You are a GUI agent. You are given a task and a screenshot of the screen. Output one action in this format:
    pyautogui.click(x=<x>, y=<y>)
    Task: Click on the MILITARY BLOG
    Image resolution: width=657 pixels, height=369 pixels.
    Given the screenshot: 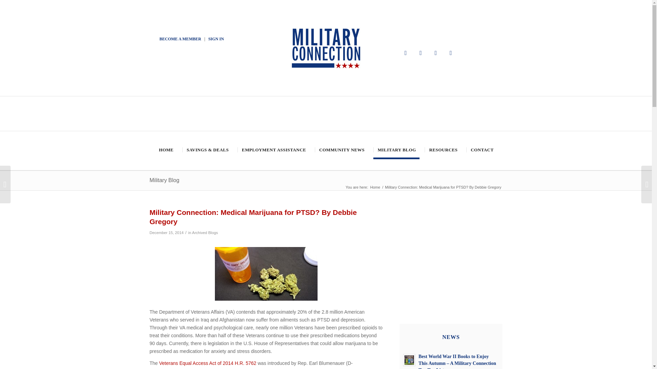 What is the action you would take?
    pyautogui.click(x=396, y=150)
    